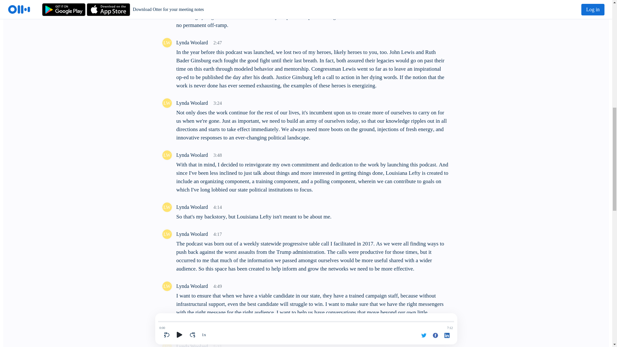  What do you see at coordinates (166, 234) in the screenshot?
I see `LW` at bounding box center [166, 234].